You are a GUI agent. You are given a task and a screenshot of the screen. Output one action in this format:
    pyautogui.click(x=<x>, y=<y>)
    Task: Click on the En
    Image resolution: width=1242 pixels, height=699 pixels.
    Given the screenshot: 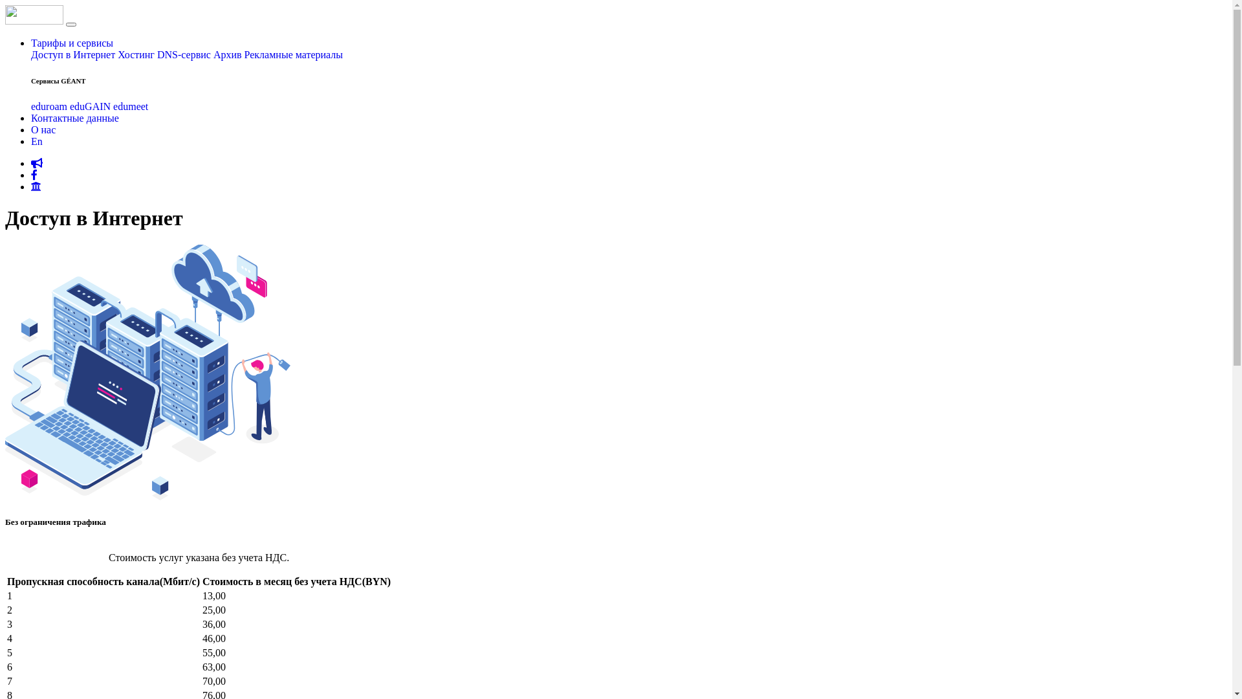 What is the action you would take?
    pyautogui.click(x=37, y=141)
    